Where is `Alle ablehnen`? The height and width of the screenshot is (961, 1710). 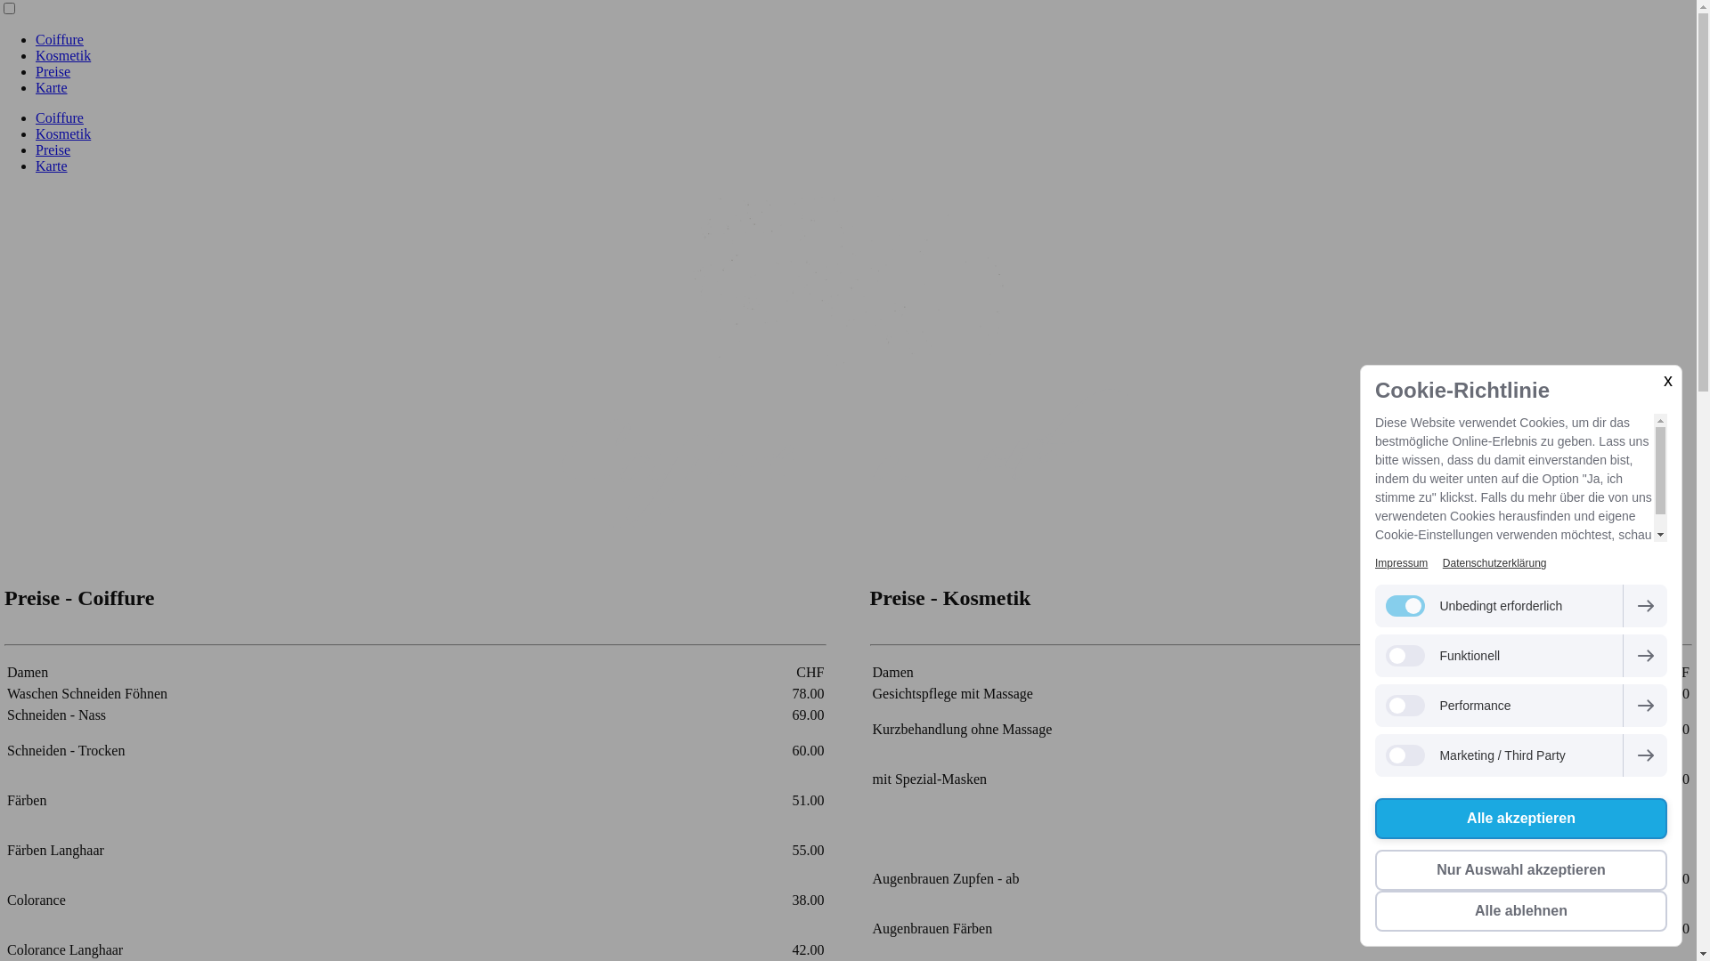 Alle ablehnen is located at coordinates (1521, 911).